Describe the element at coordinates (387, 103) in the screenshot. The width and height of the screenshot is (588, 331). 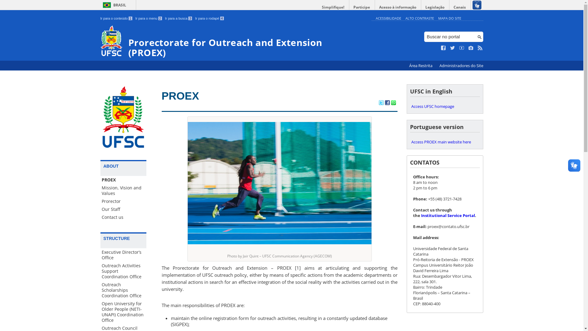
I see `Compartilhar no Facebook` at that location.